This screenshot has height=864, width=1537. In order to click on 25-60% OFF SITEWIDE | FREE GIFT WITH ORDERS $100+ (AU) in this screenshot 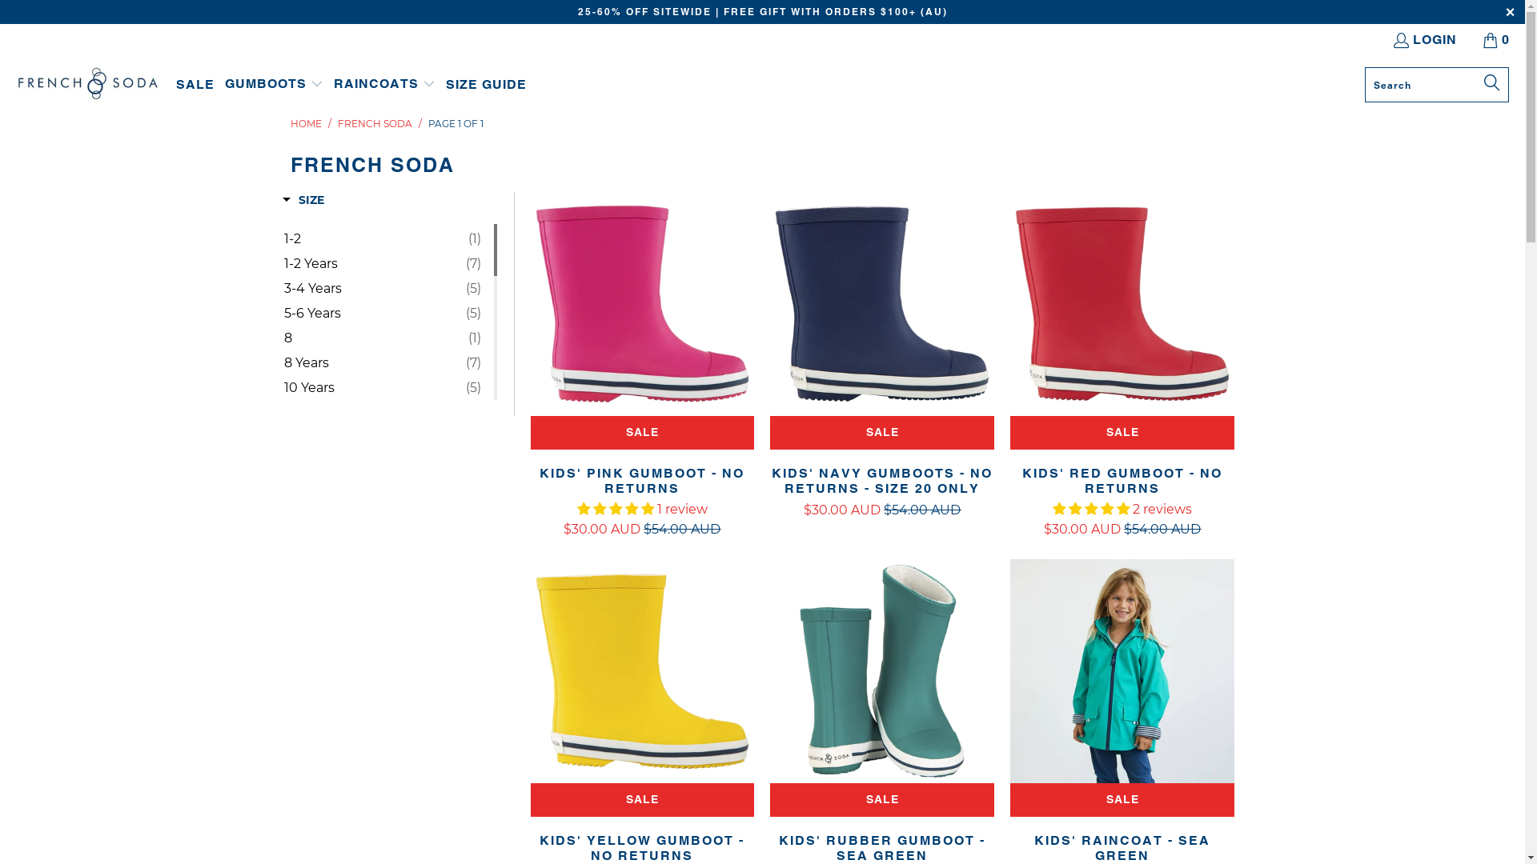, I will do `click(763, 11)`.